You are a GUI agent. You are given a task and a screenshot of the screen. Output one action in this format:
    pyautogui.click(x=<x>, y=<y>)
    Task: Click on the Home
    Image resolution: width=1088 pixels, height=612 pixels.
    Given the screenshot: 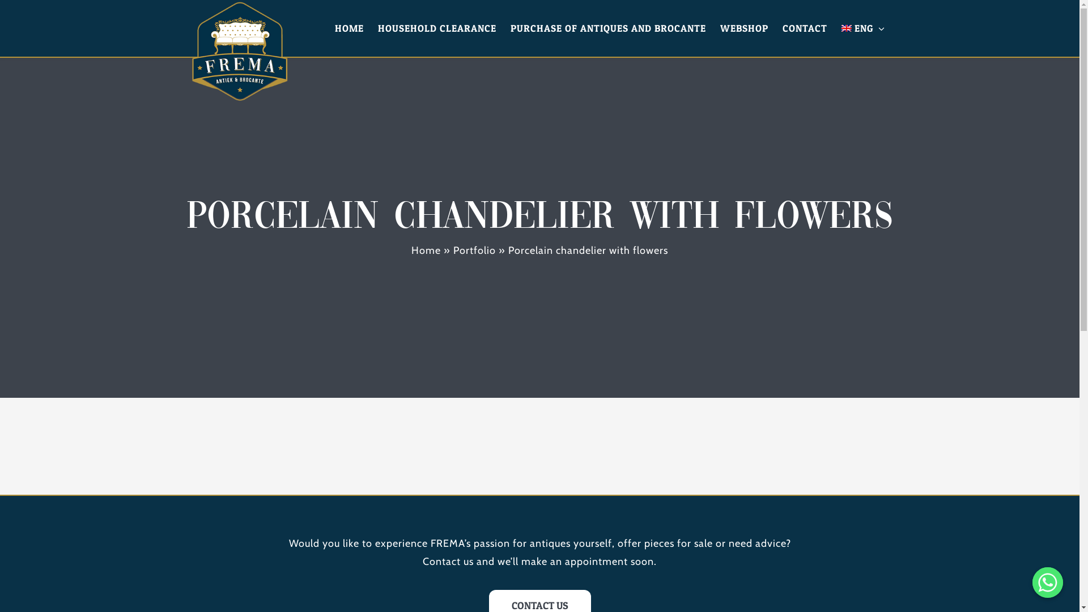 What is the action you would take?
    pyautogui.click(x=426, y=250)
    